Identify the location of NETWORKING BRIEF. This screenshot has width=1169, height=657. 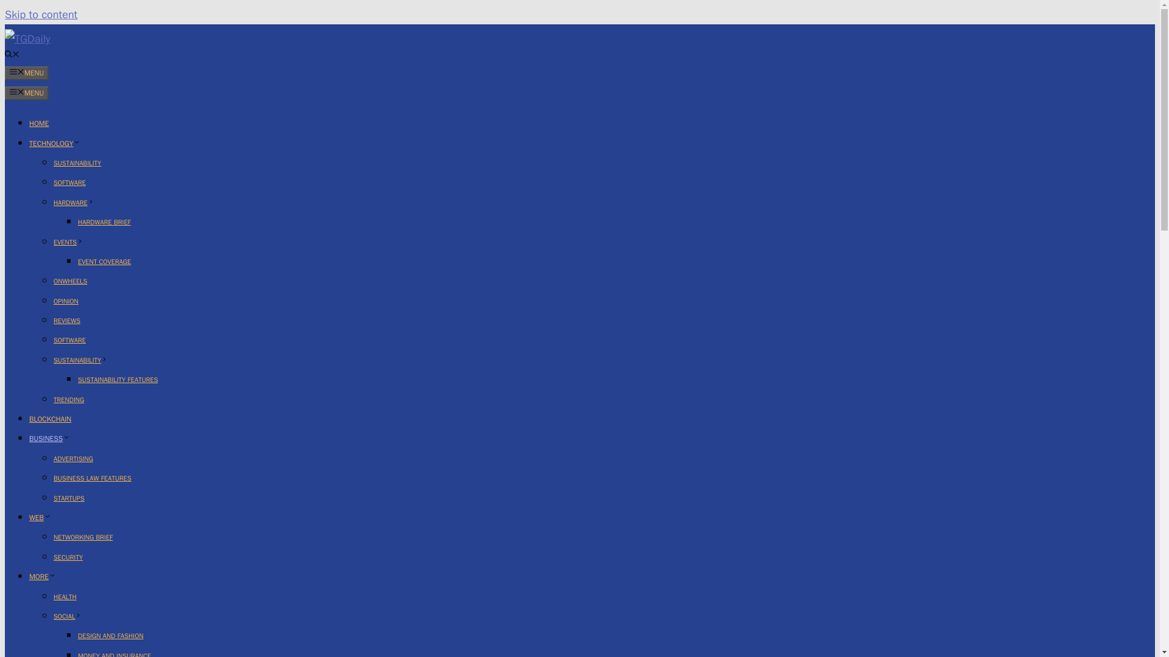
(83, 537).